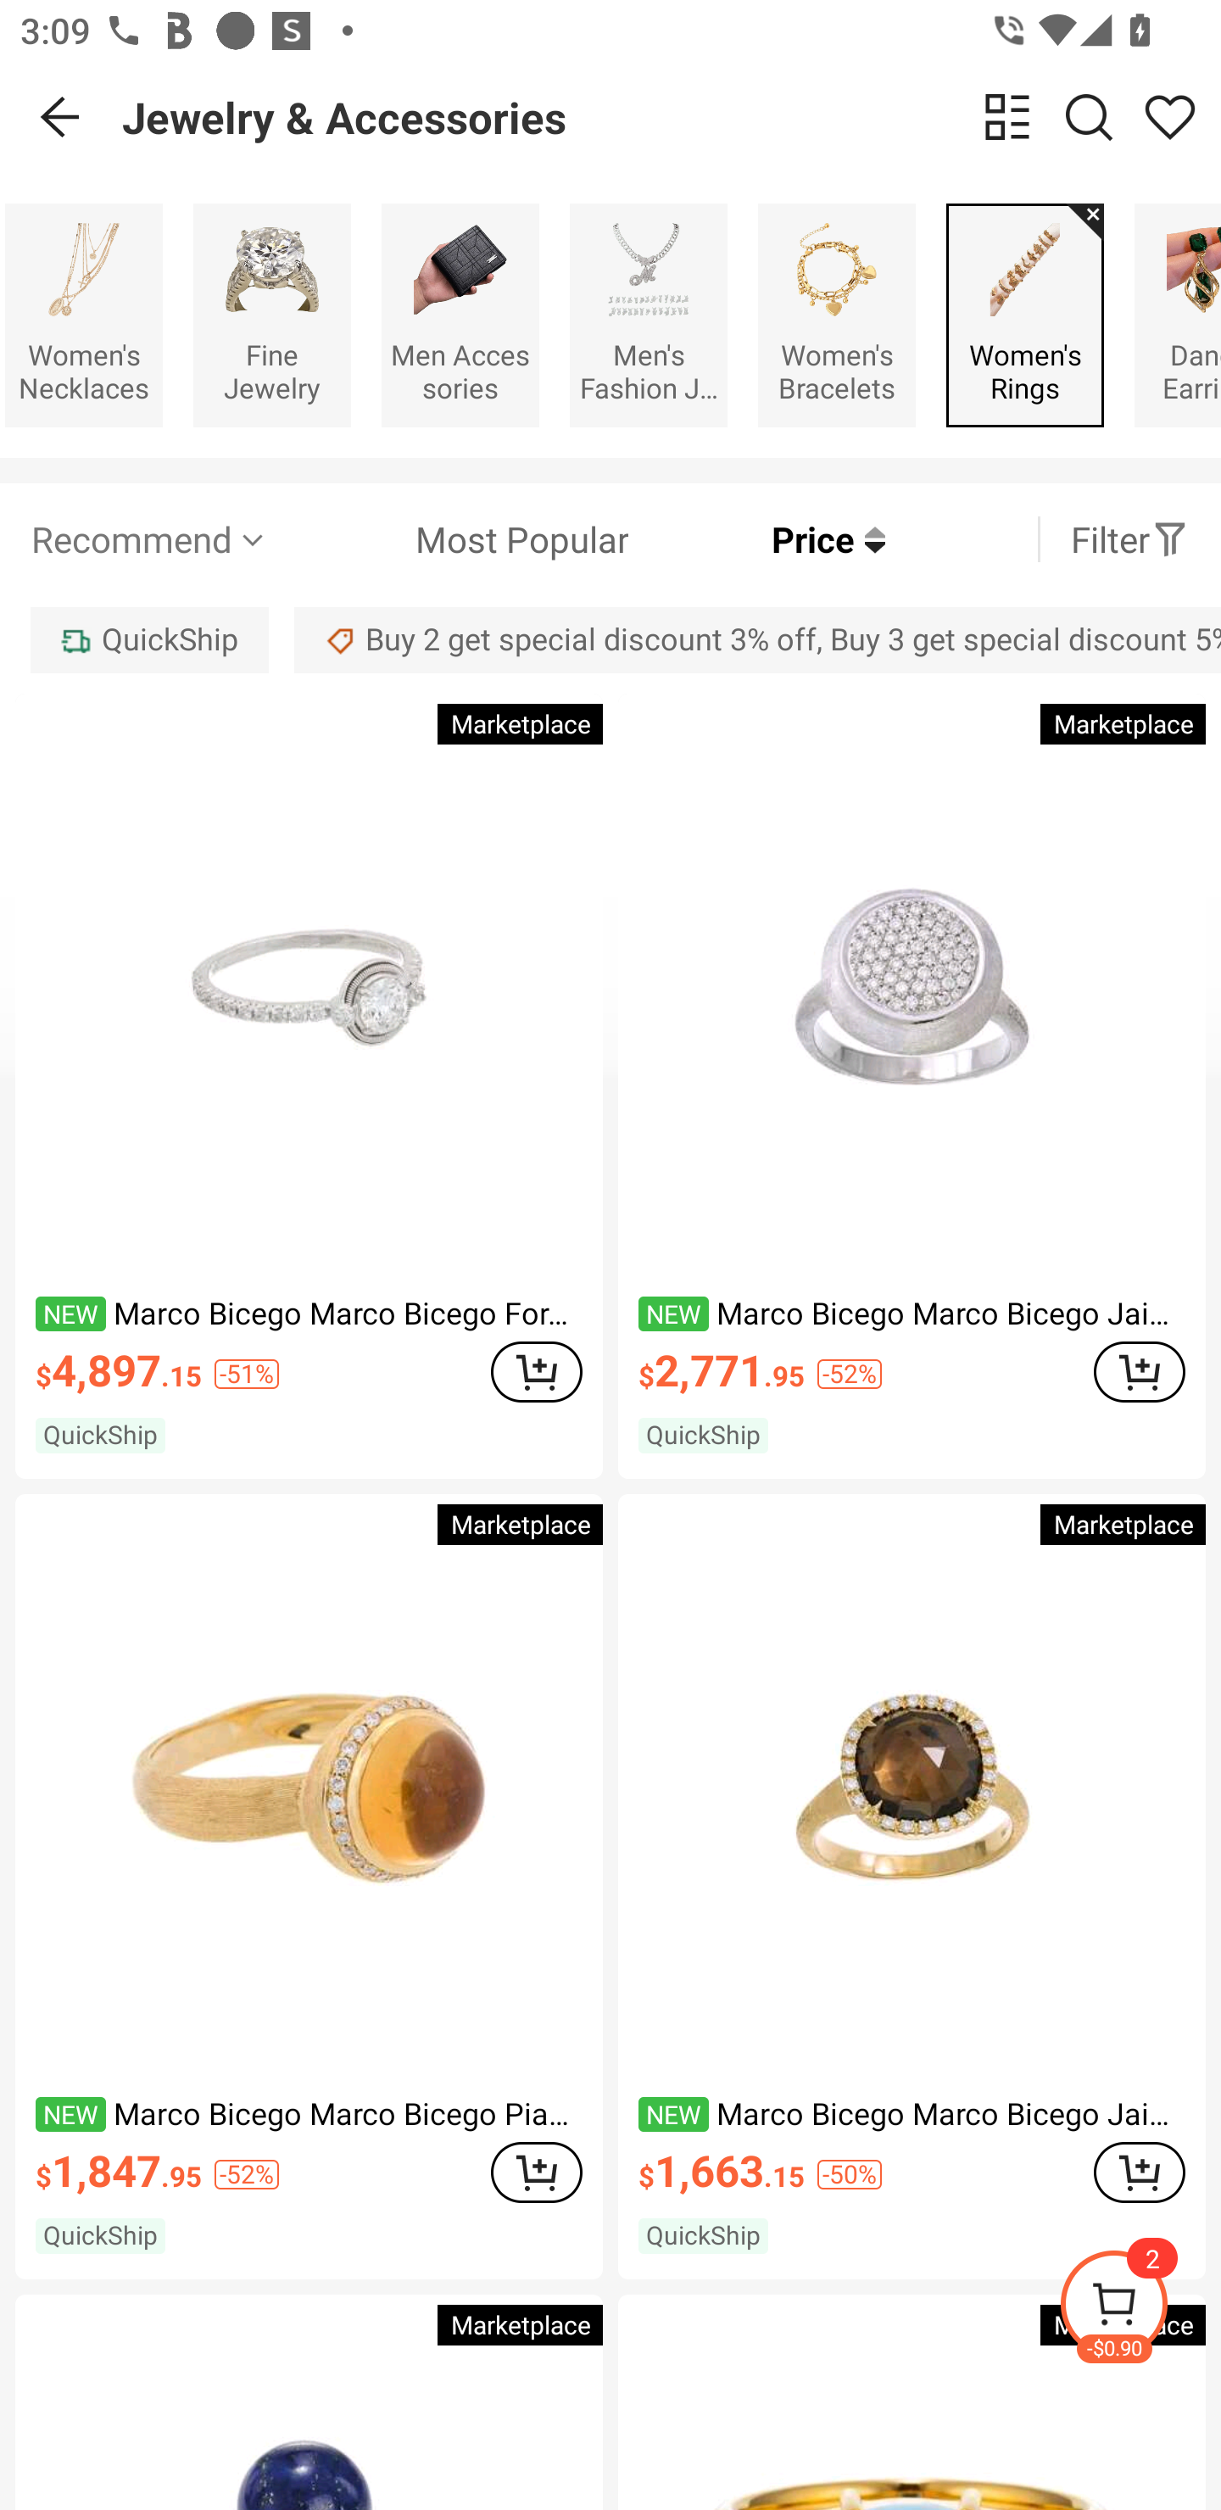 This screenshot has width=1221, height=2510. What do you see at coordinates (150, 539) in the screenshot?
I see `Recommend` at bounding box center [150, 539].